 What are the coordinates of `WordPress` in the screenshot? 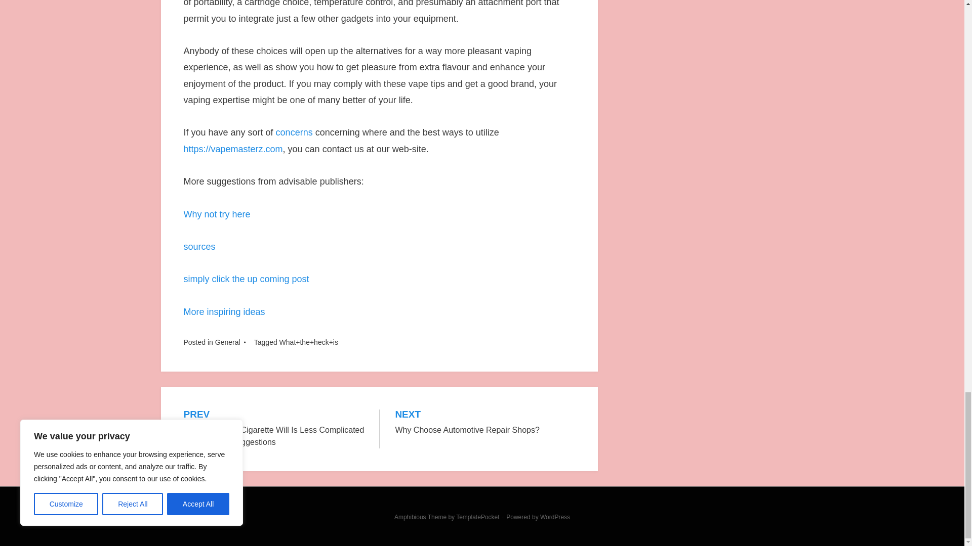 It's located at (246, 279).